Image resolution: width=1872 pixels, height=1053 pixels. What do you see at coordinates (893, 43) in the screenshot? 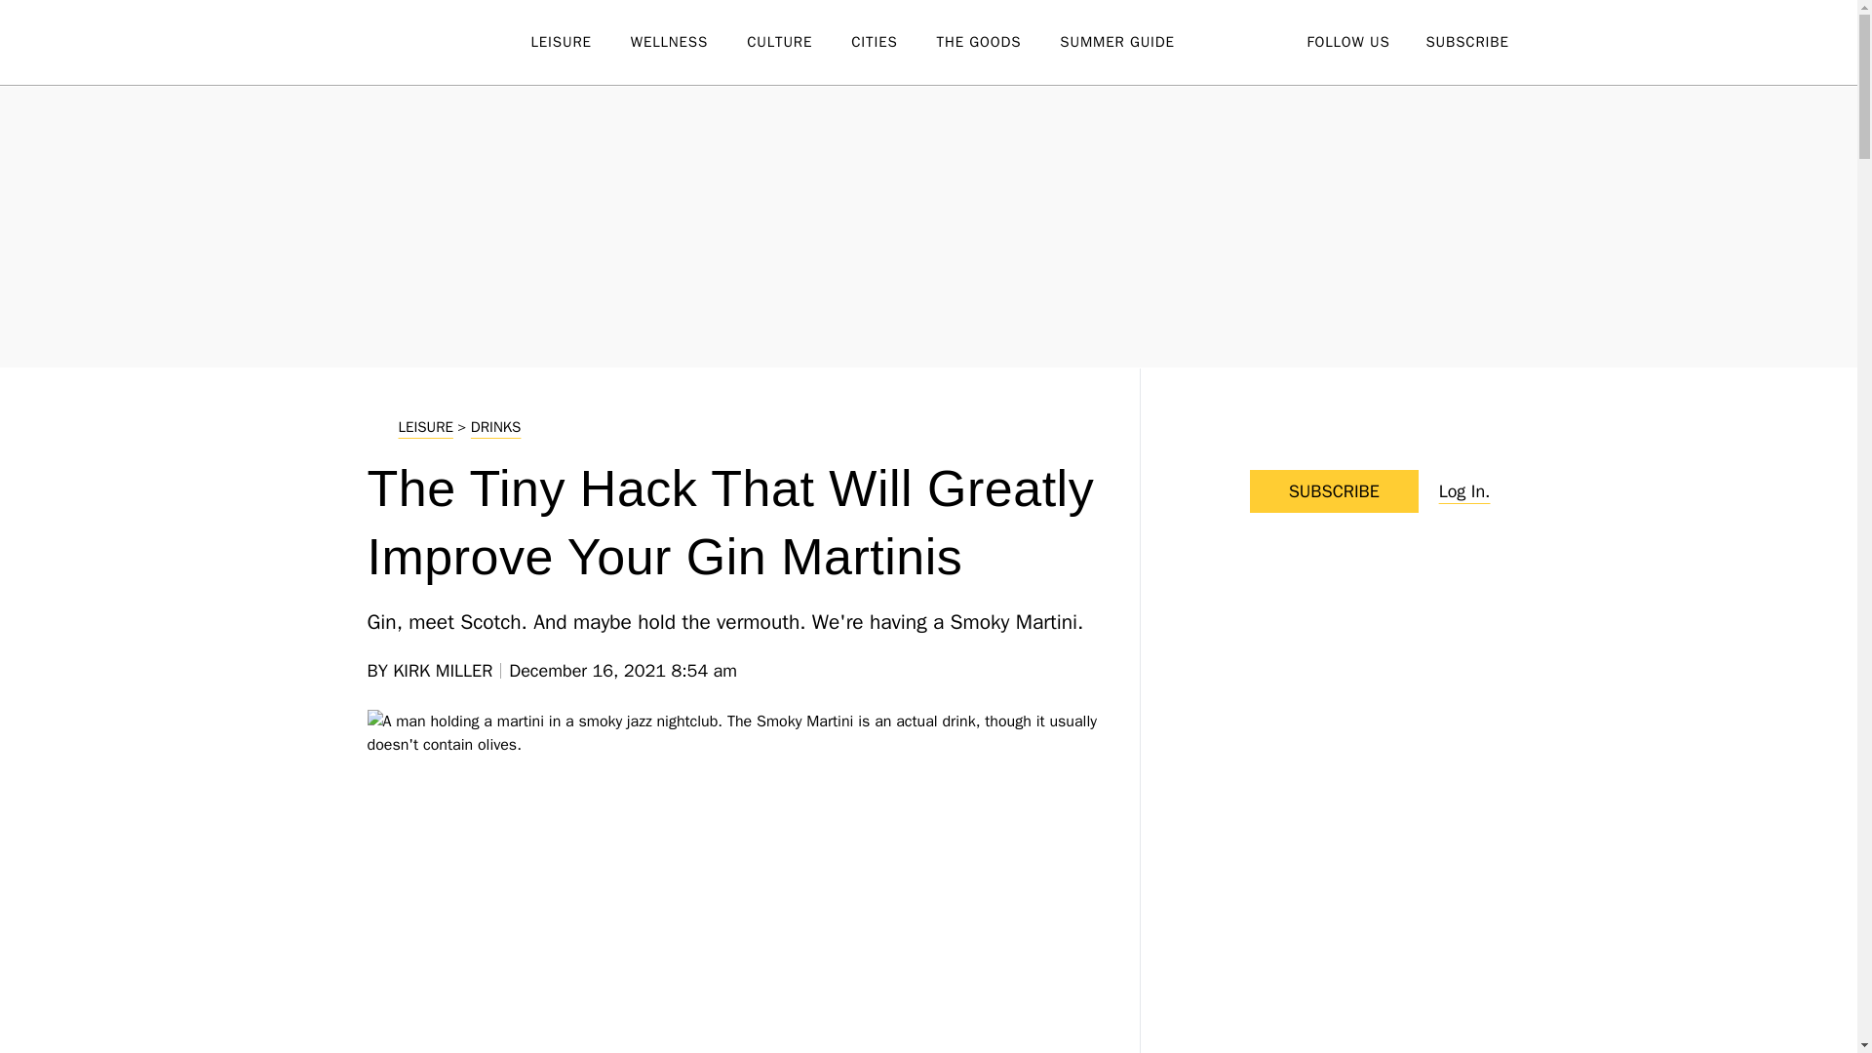
I see `CITIES` at bounding box center [893, 43].